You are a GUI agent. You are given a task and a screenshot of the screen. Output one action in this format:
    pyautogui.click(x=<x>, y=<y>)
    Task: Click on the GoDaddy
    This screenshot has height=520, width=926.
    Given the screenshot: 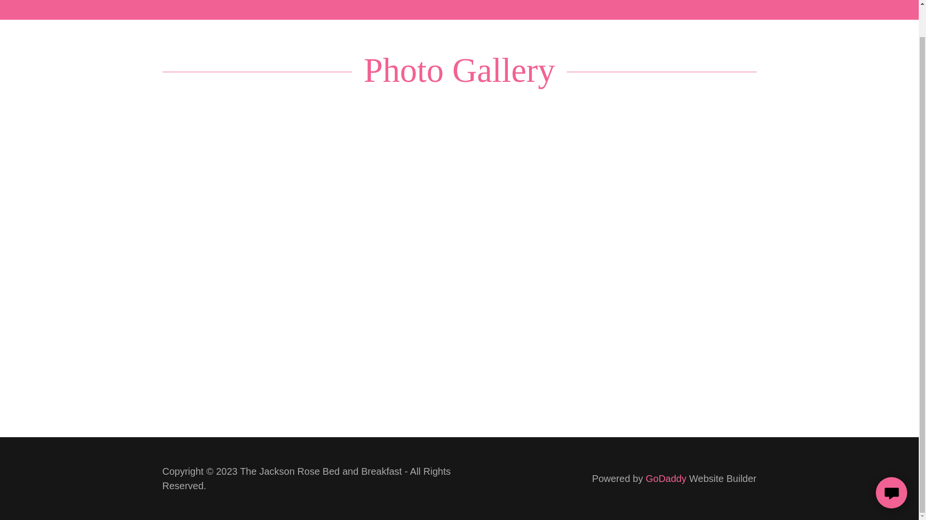 What is the action you would take?
    pyautogui.click(x=666, y=479)
    